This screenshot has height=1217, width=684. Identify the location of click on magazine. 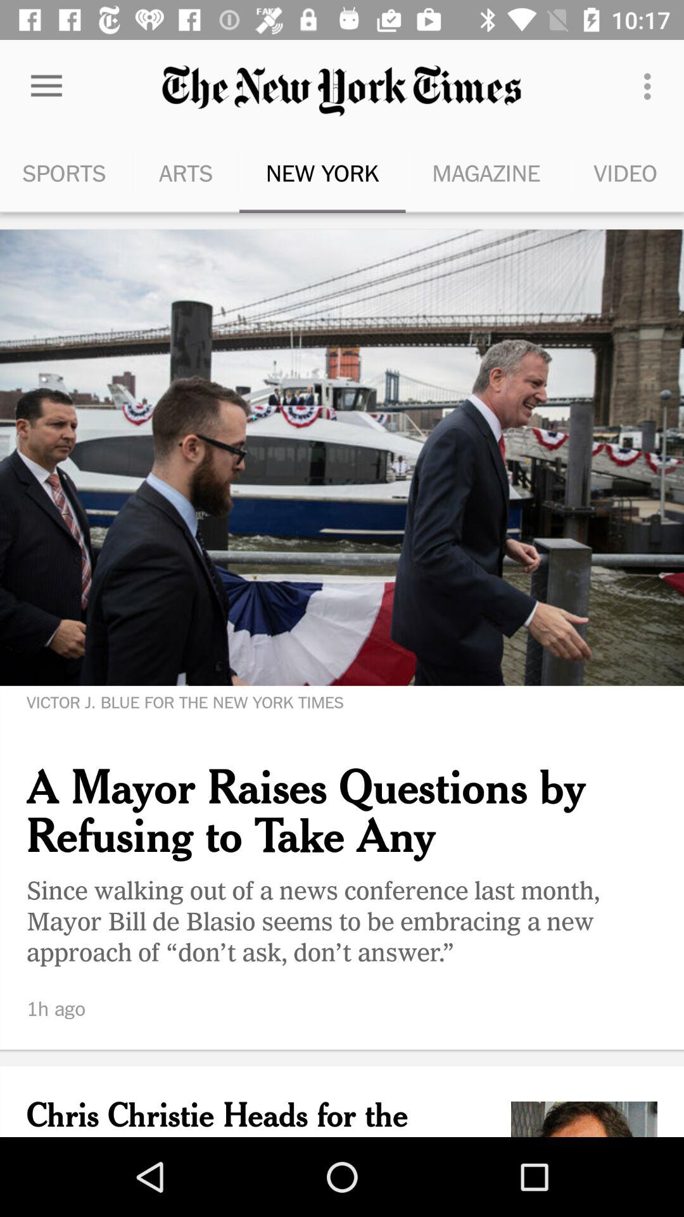
(486, 172).